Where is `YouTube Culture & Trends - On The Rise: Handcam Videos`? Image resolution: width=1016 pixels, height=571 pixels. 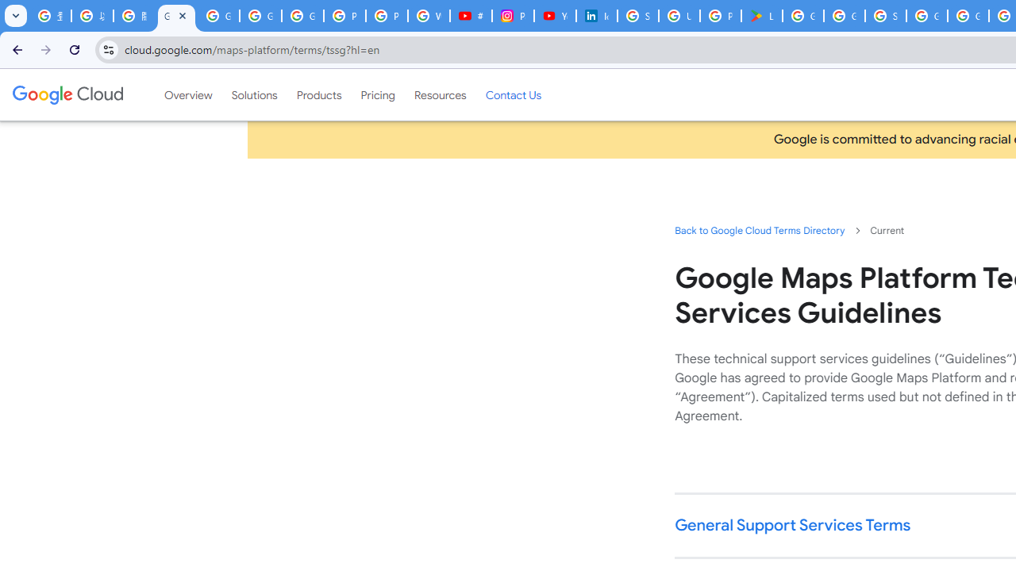
YouTube Culture & Trends - On The Rise: Handcam Videos is located at coordinates (555, 16).